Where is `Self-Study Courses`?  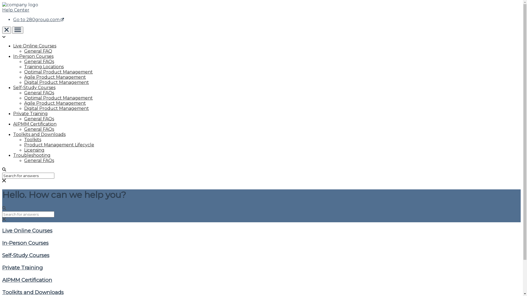
Self-Study Courses is located at coordinates (34, 88).